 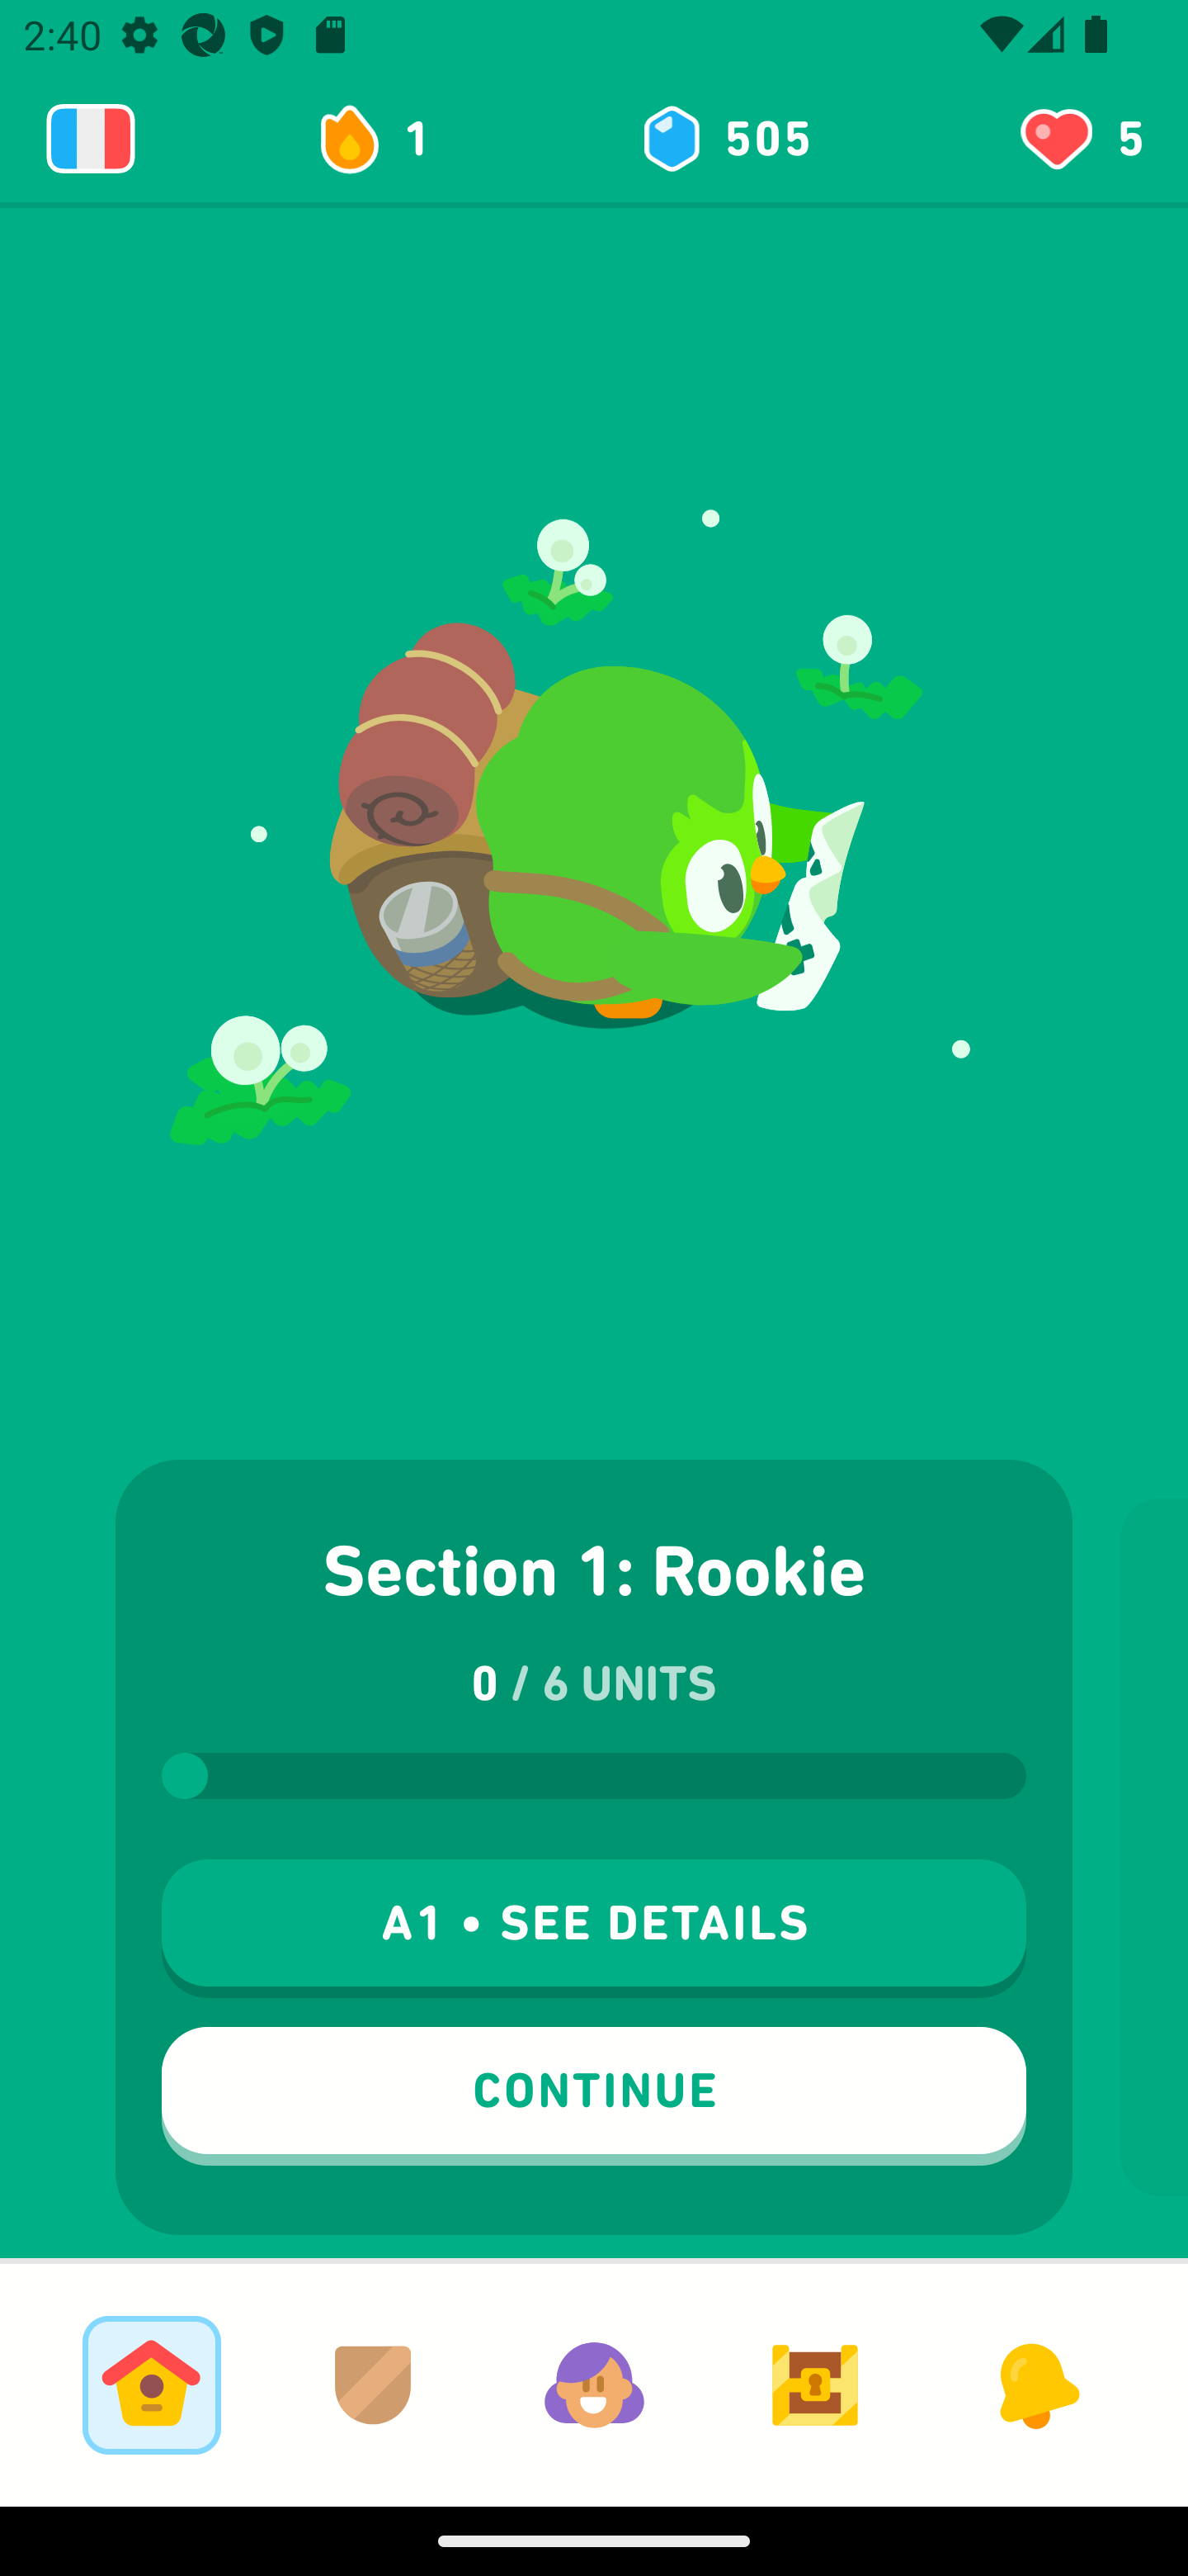 What do you see at coordinates (1079, 139) in the screenshot?
I see `You have 5 hearts left 5` at bounding box center [1079, 139].